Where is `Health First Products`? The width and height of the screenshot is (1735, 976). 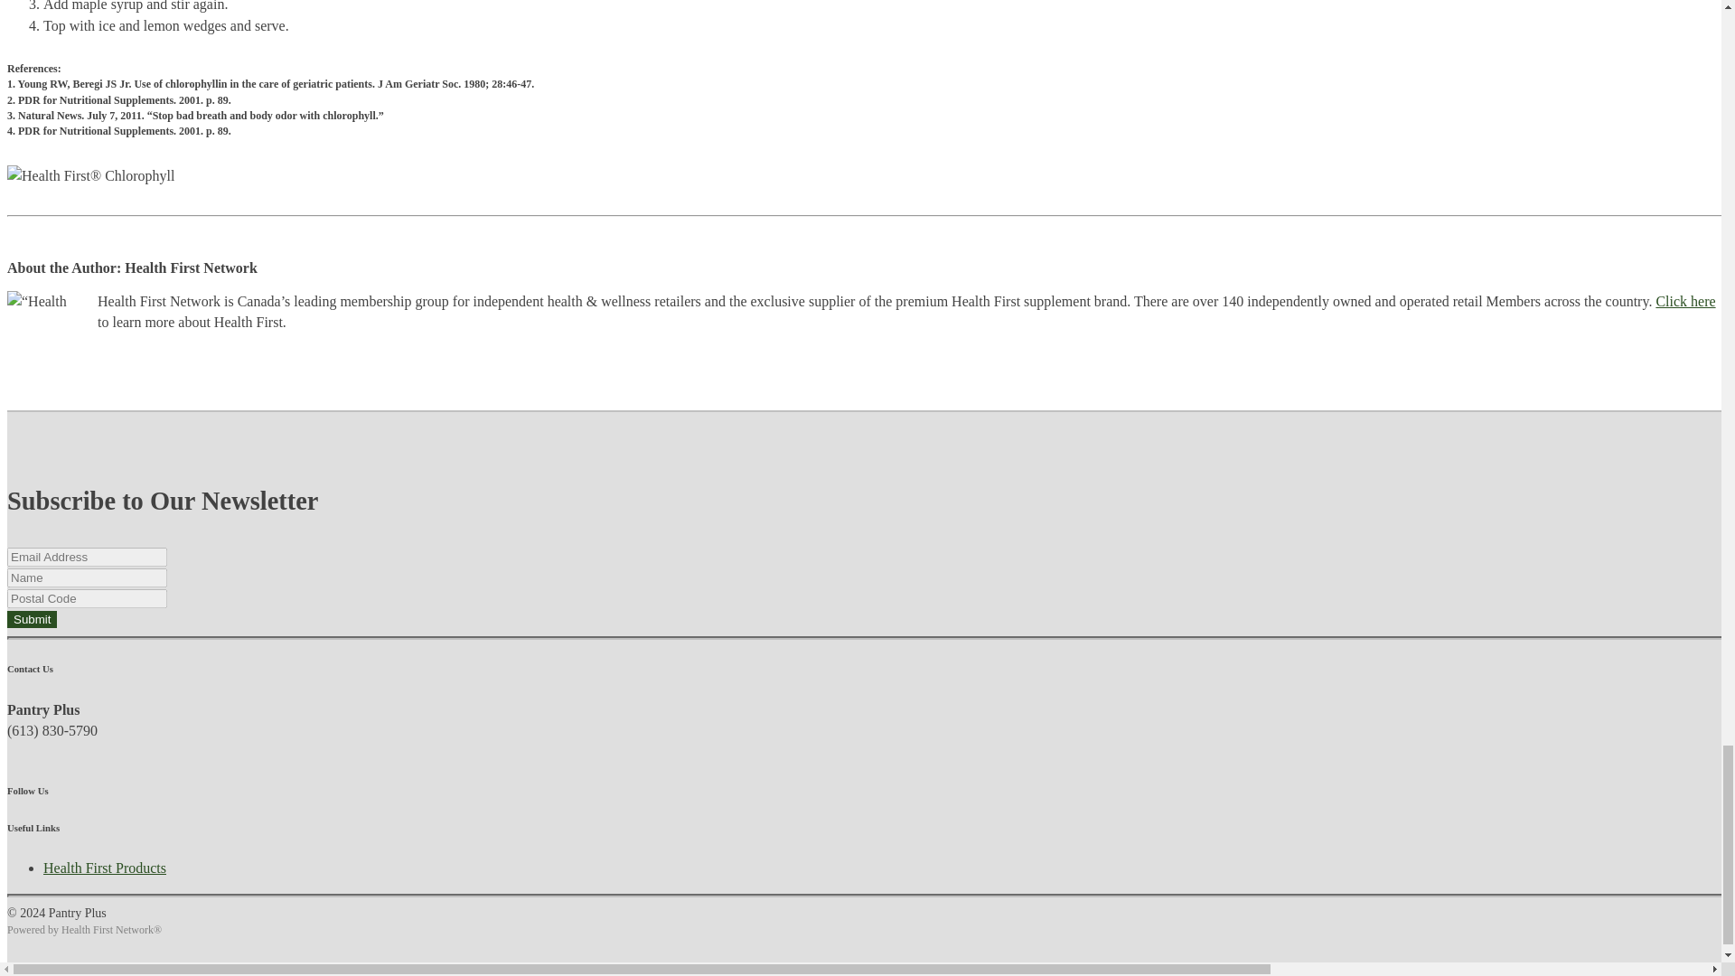 Health First Products is located at coordinates (105, 868).